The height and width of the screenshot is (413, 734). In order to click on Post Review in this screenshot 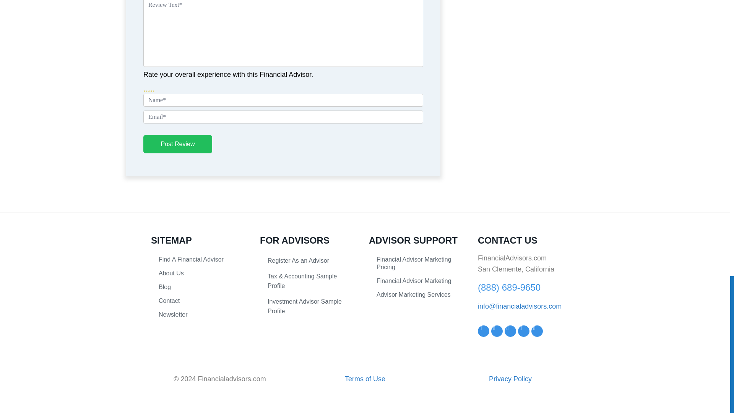, I will do `click(177, 144)`.